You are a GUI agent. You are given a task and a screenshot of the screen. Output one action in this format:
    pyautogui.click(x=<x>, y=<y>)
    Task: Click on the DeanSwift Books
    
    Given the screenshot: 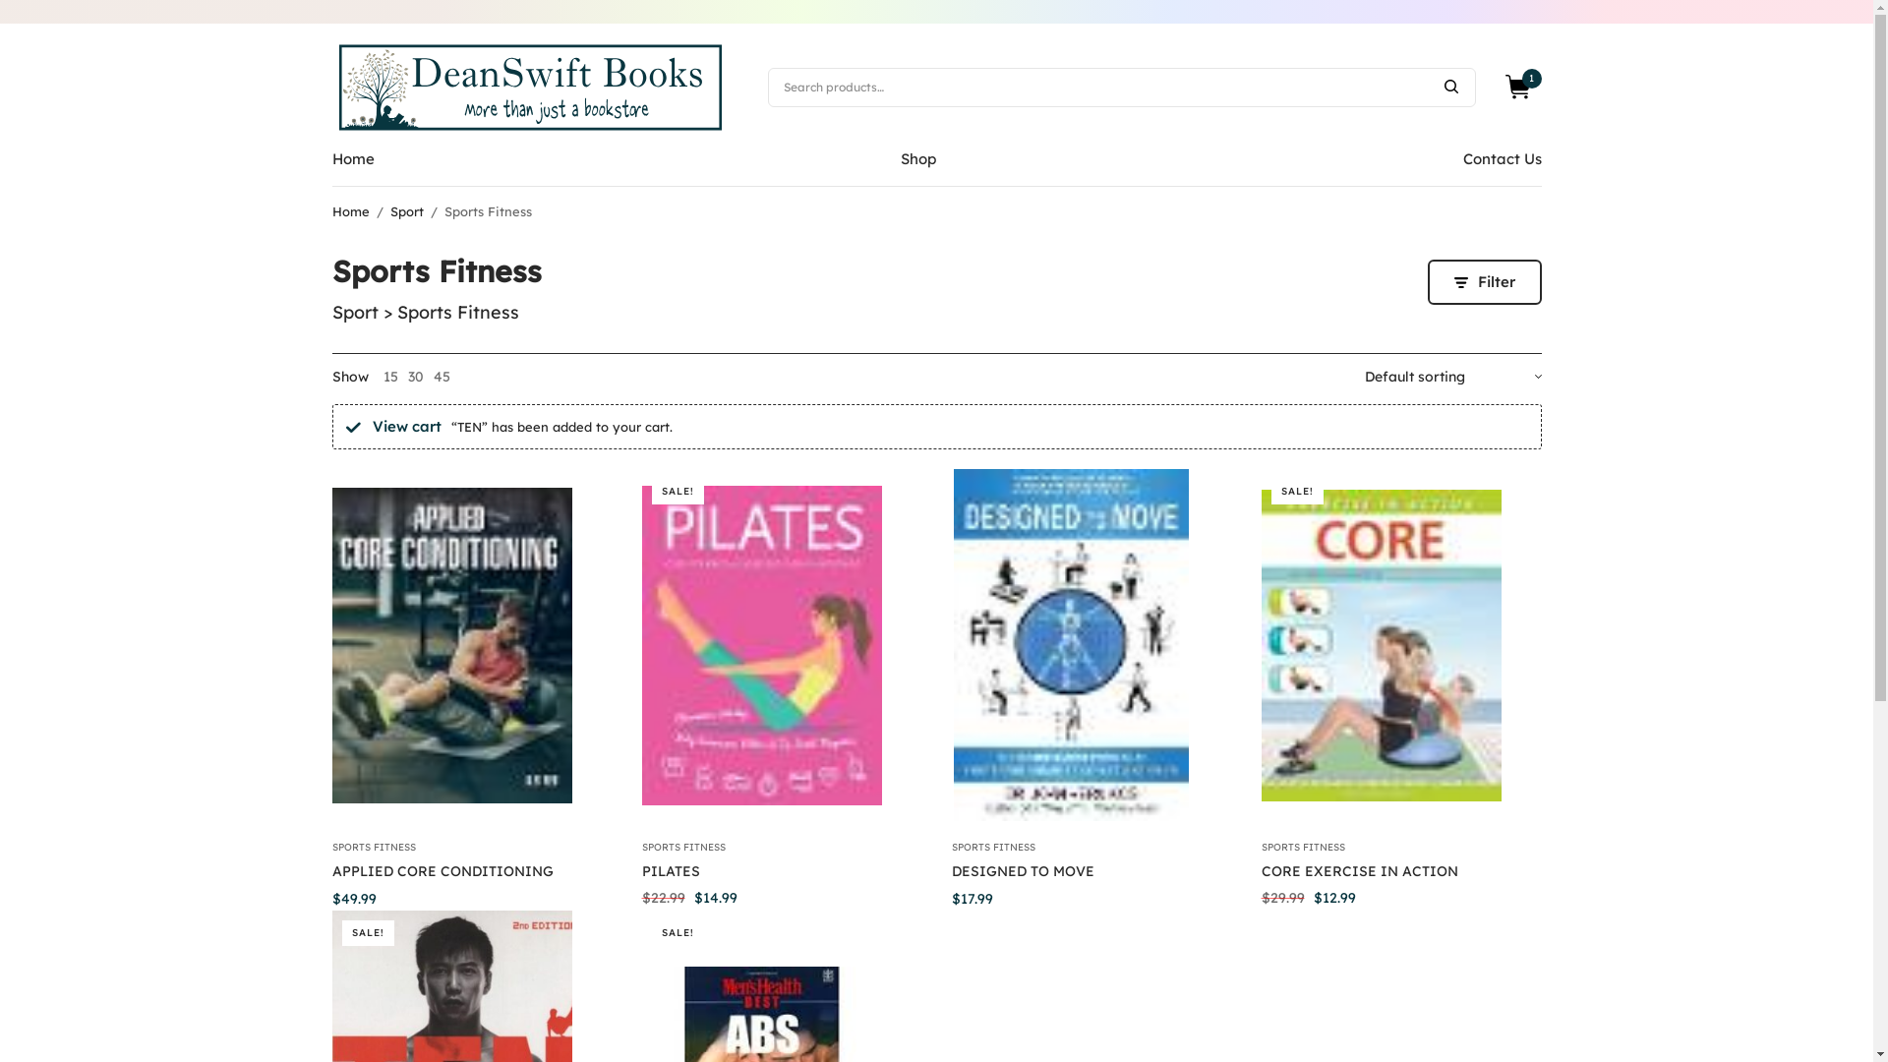 What is the action you would take?
    pyautogui.click(x=531, y=87)
    